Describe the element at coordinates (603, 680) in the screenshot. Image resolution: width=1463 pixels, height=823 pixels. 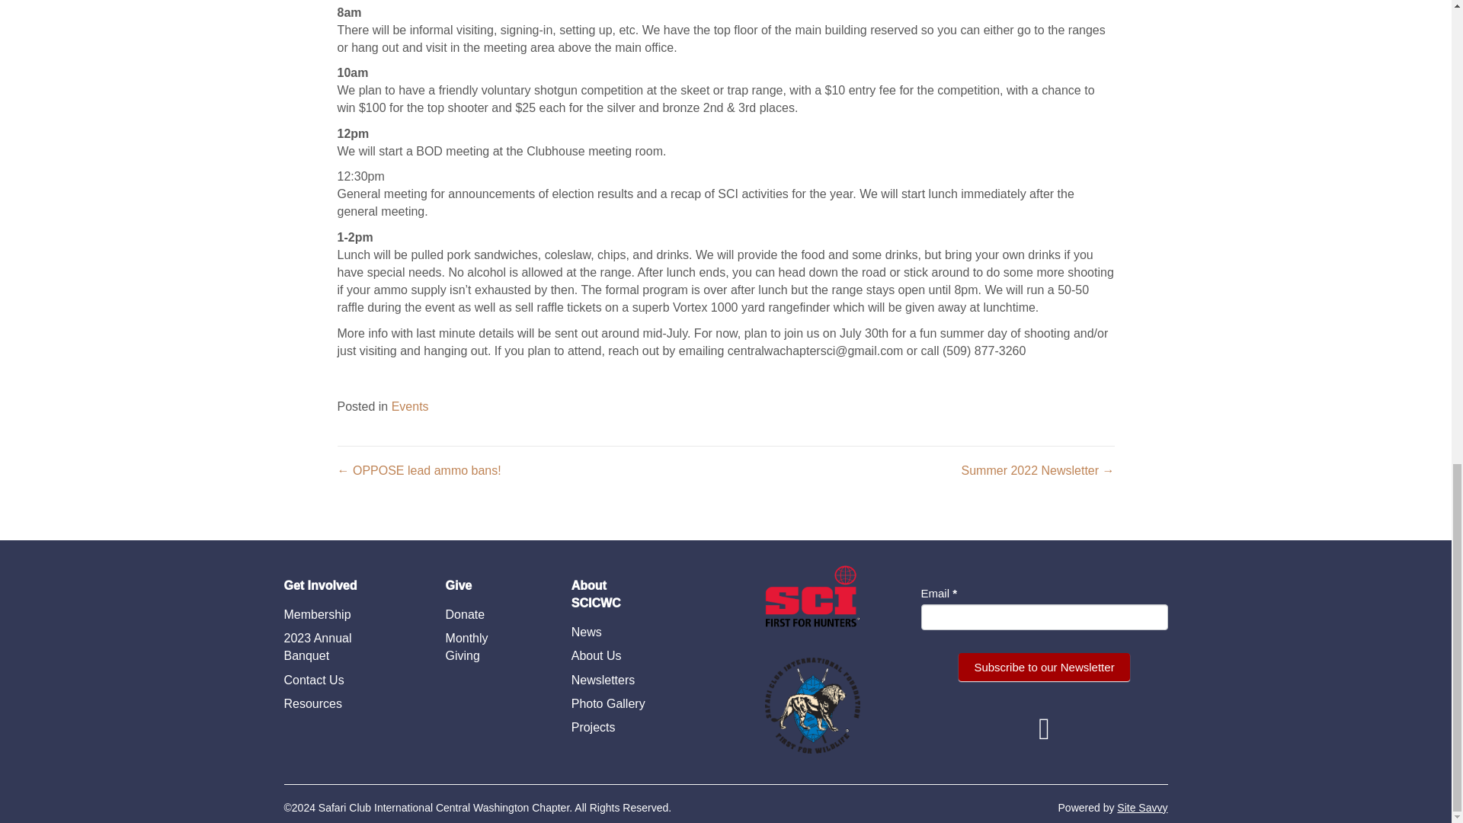
I see `Newsletters` at that location.